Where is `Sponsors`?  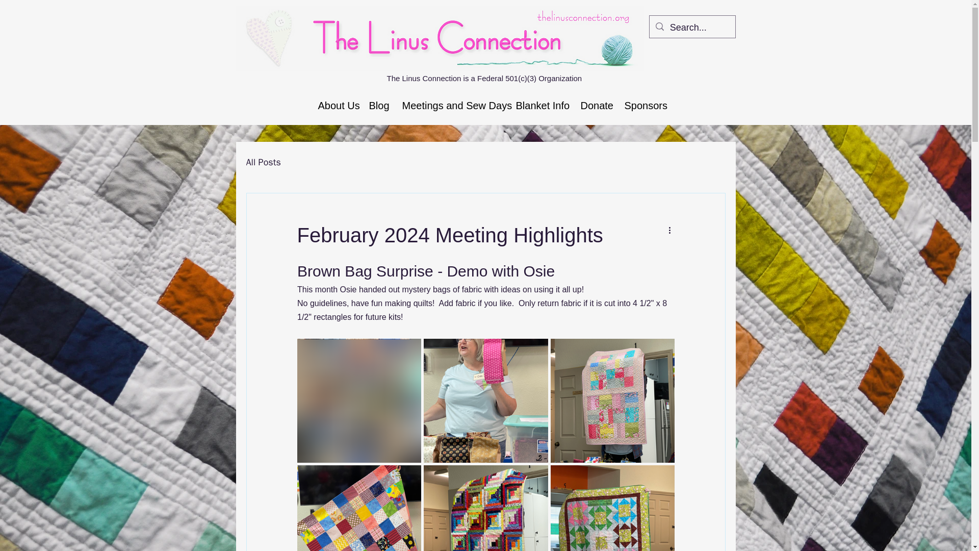
Sponsors is located at coordinates (643, 105).